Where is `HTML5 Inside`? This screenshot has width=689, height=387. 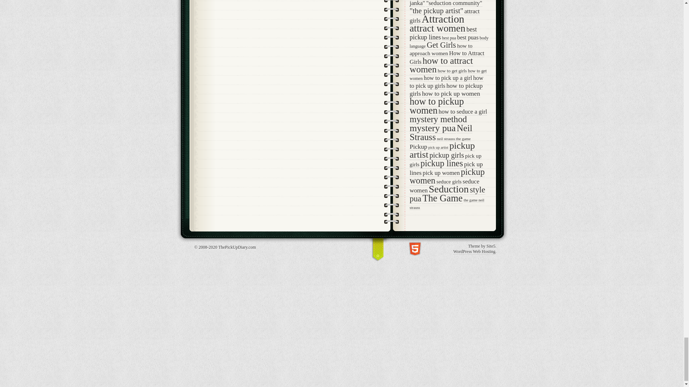
HTML5 Inside is located at coordinates (415, 248).